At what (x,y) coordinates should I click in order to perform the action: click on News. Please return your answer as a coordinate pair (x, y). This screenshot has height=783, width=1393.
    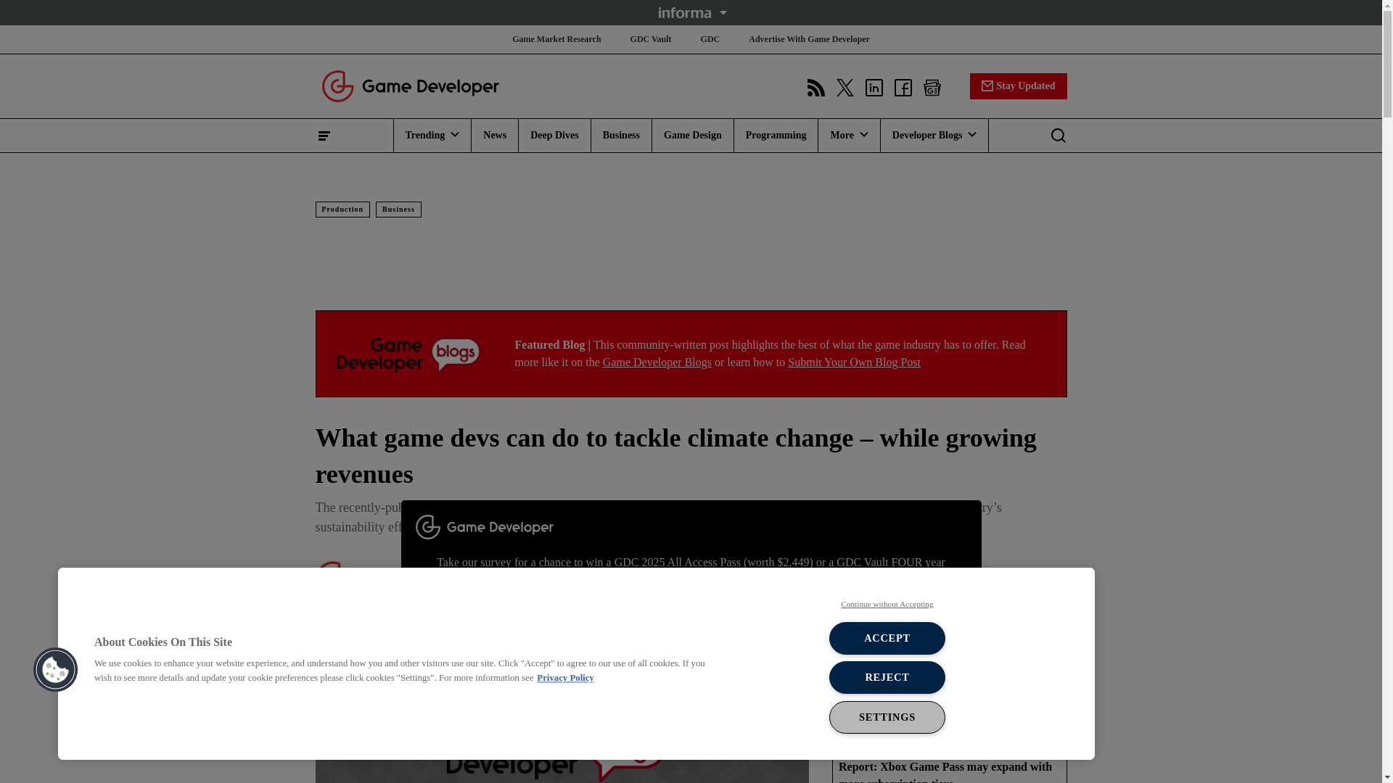
    Looking at the image, I should click on (495, 135).